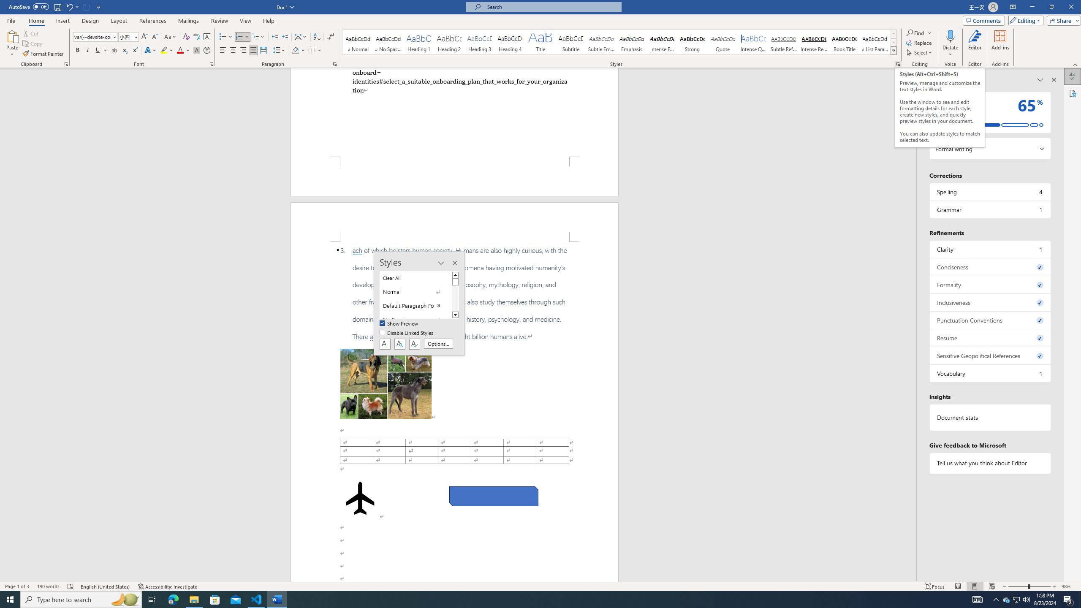 The height and width of the screenshot is (608, 1081). I want to click on Bullets, so click(223, 37).